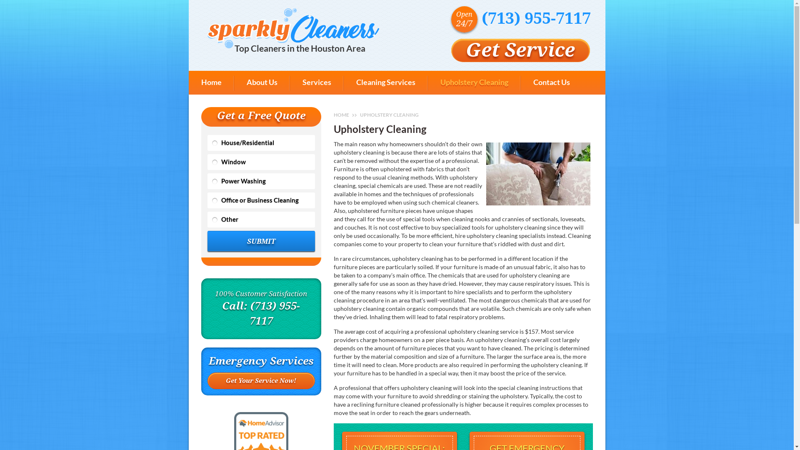 The width and height of the screenshot is (800, 450). I want to click on About Us, so click(262, 82).